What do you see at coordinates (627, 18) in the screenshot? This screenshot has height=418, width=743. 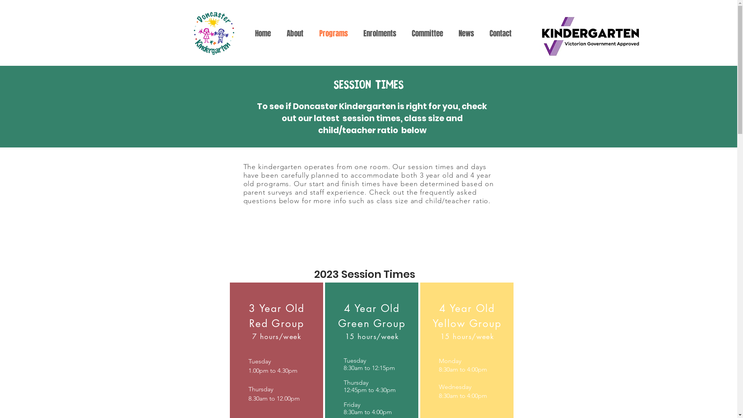 I see `Contact 03 9848 3727` at bounding box center [627, 18].